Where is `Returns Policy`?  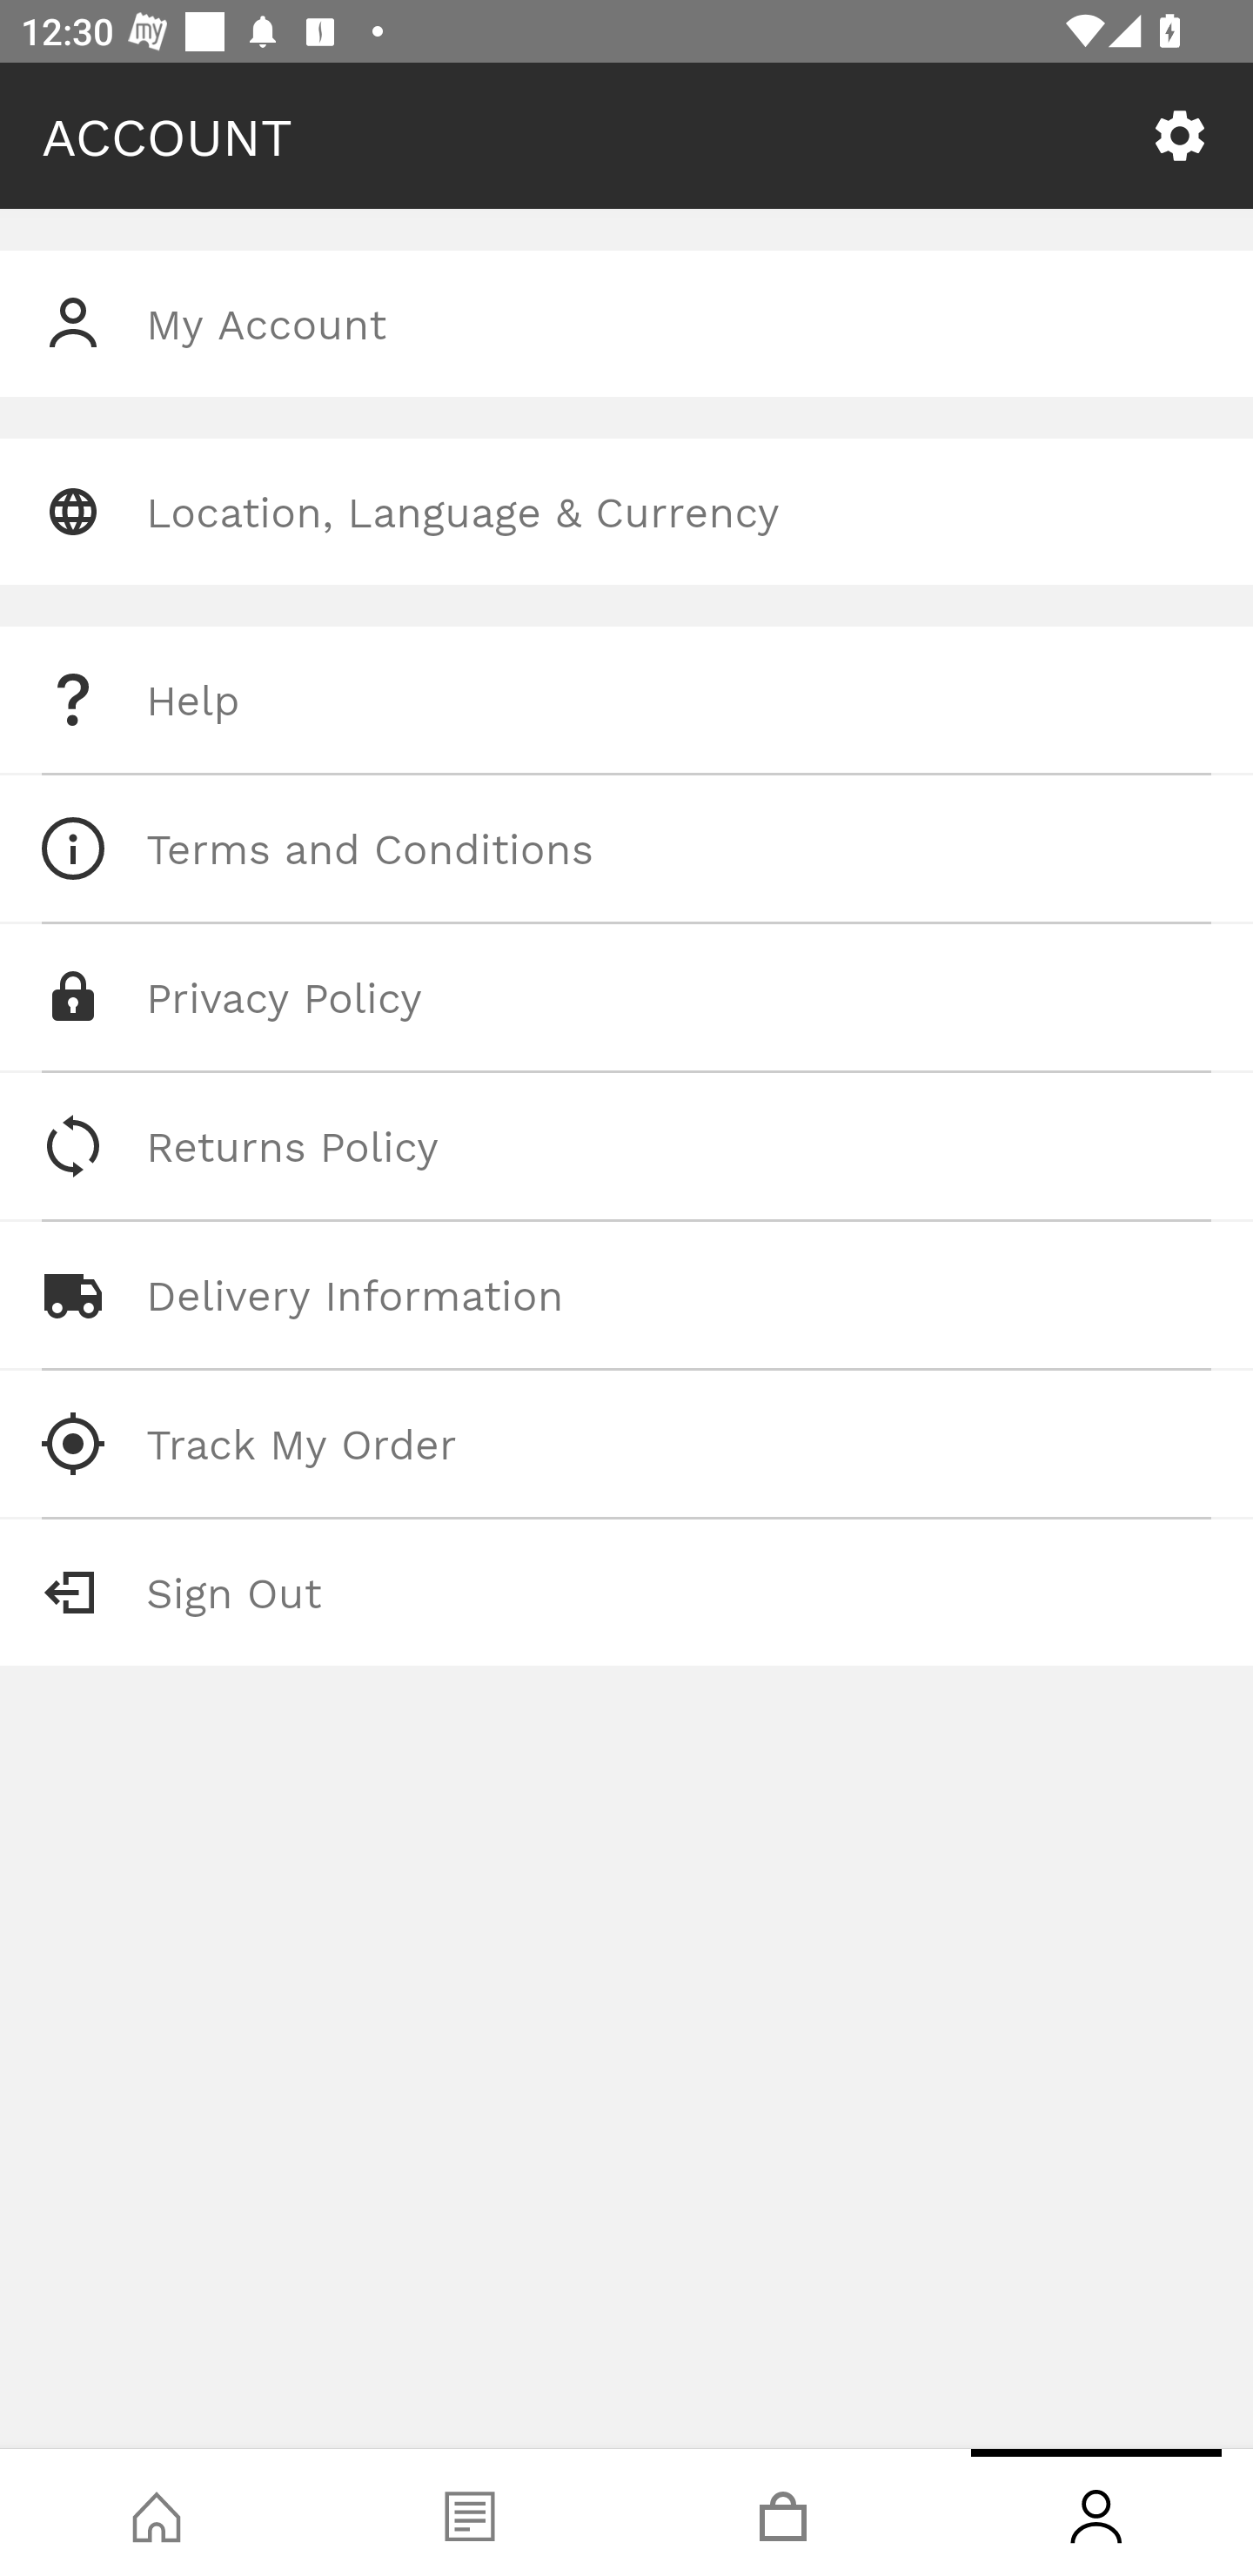 Returns Policy is located at coordinates (626, 1146).